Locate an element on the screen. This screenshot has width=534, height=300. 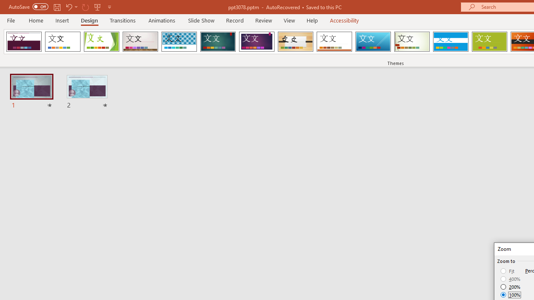
Ion is located at coordinates (218, 42).